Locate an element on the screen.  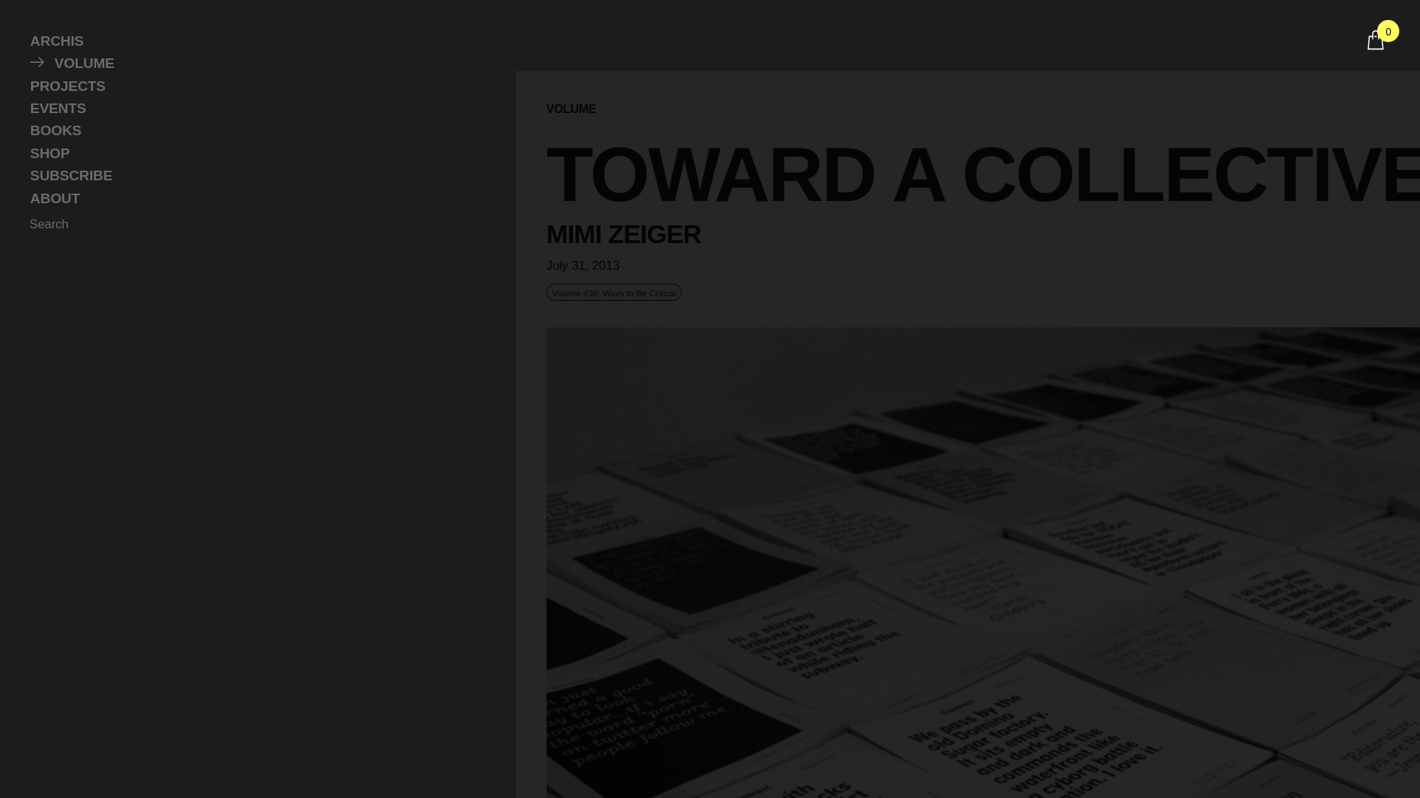
SUBSCRIBE is located at coordinates (253, 175).